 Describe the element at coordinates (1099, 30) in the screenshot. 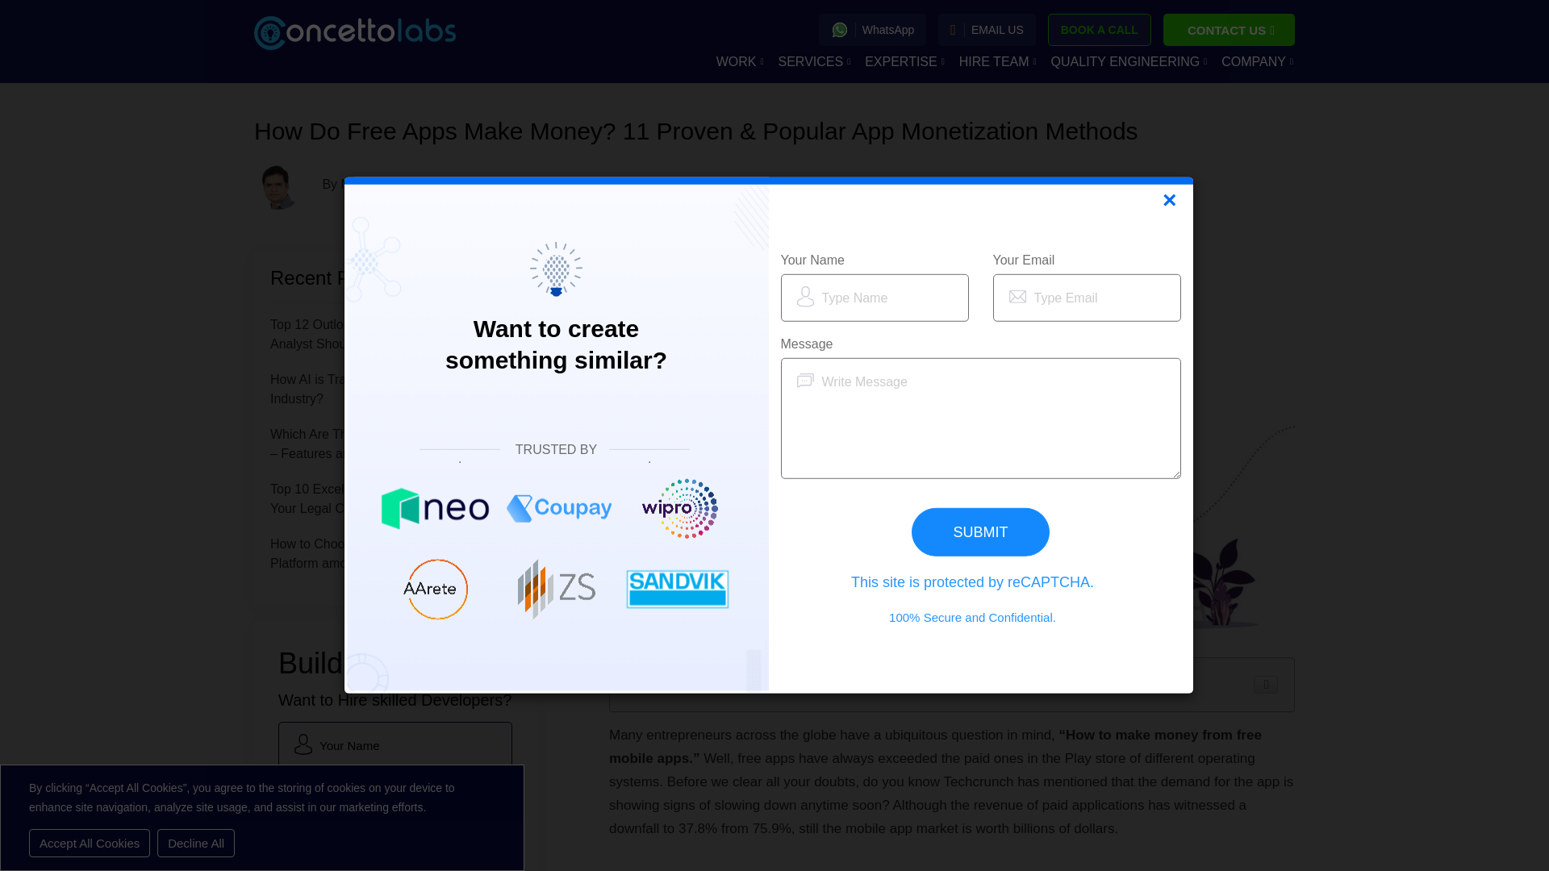

I see `BOOK A CALL` at that location.